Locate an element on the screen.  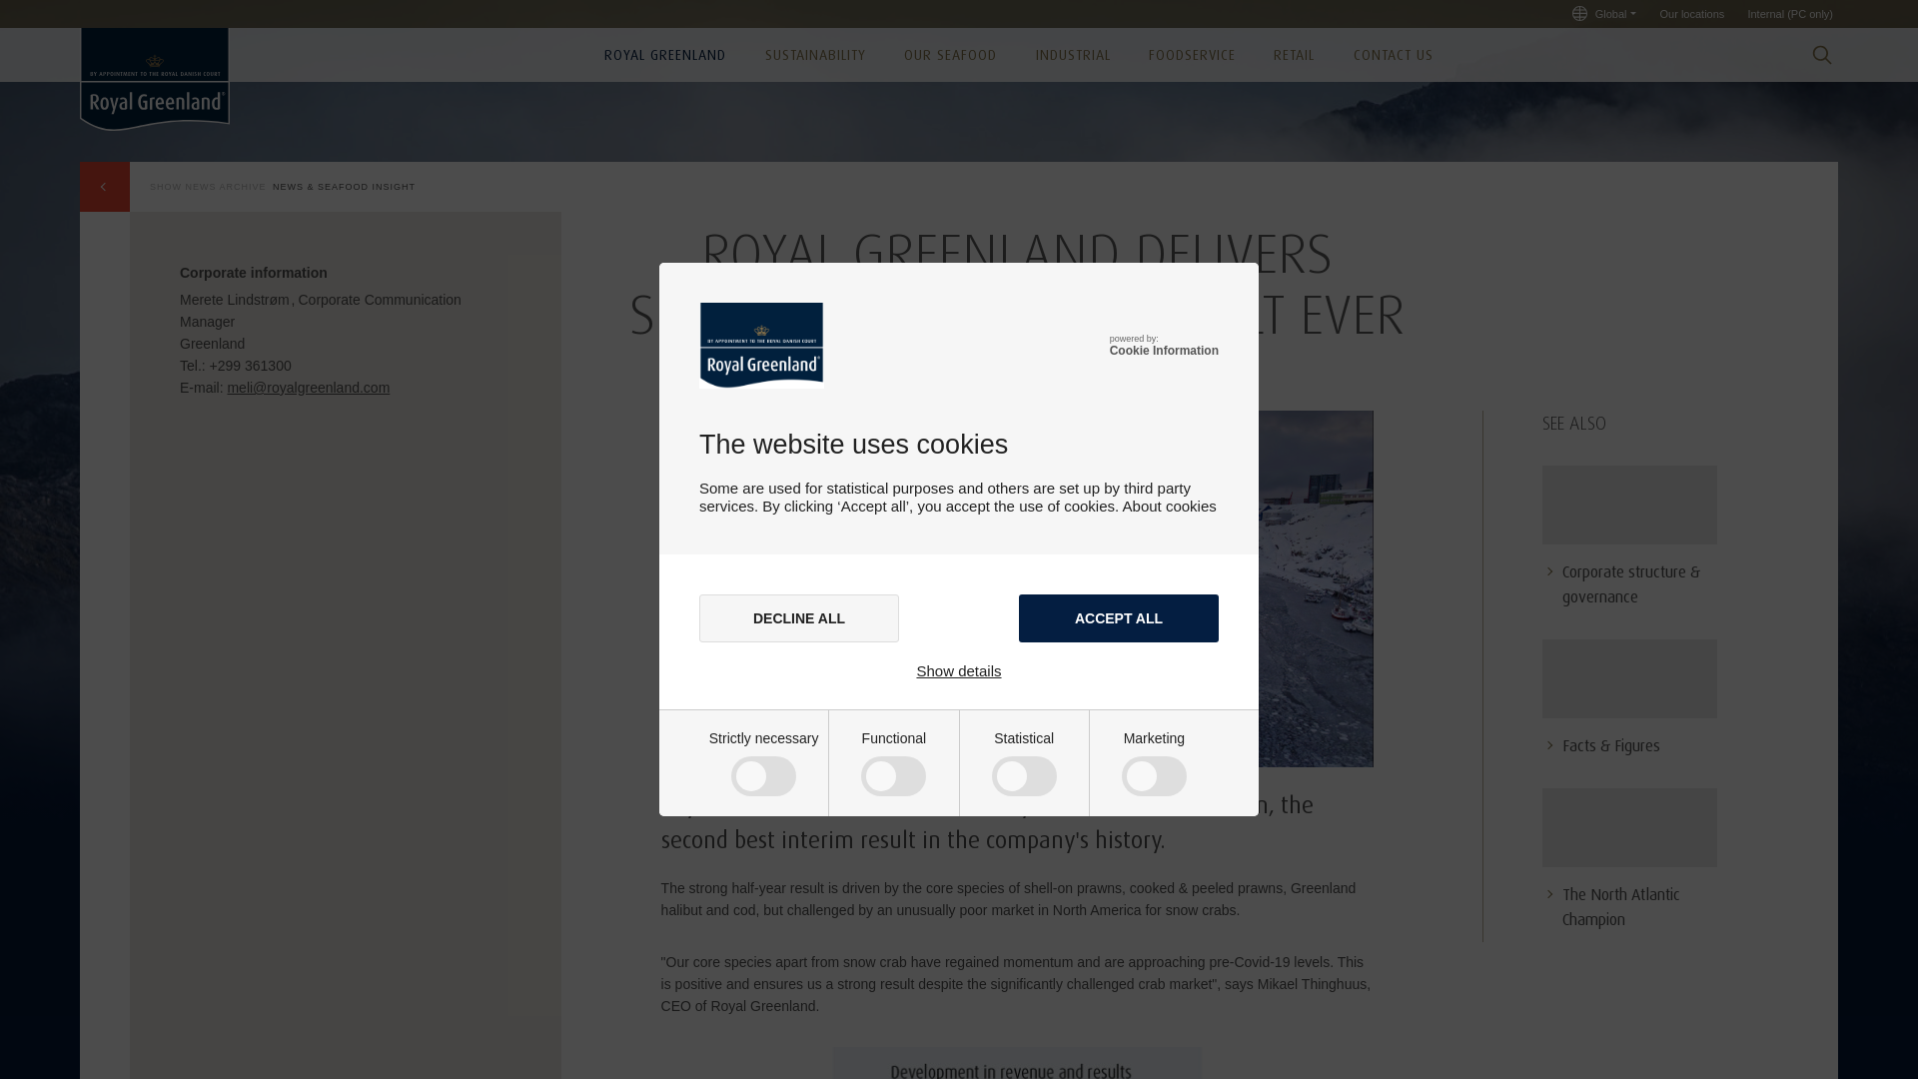
Cookie Information is located at coordinates (1164, 350).